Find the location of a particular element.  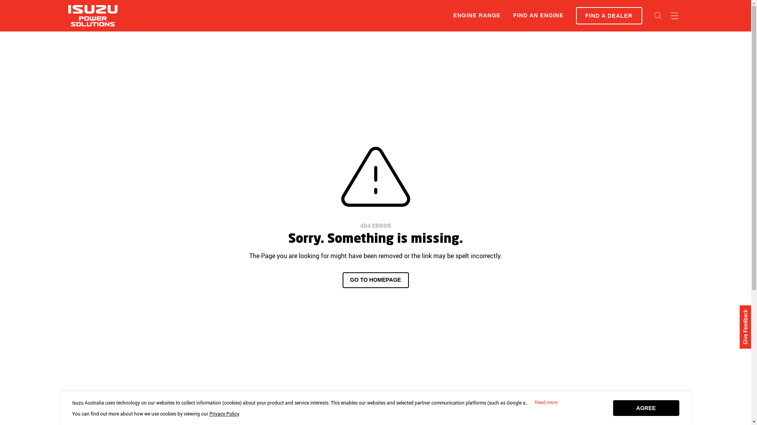

AGREE is located at coordinates (646, 408).